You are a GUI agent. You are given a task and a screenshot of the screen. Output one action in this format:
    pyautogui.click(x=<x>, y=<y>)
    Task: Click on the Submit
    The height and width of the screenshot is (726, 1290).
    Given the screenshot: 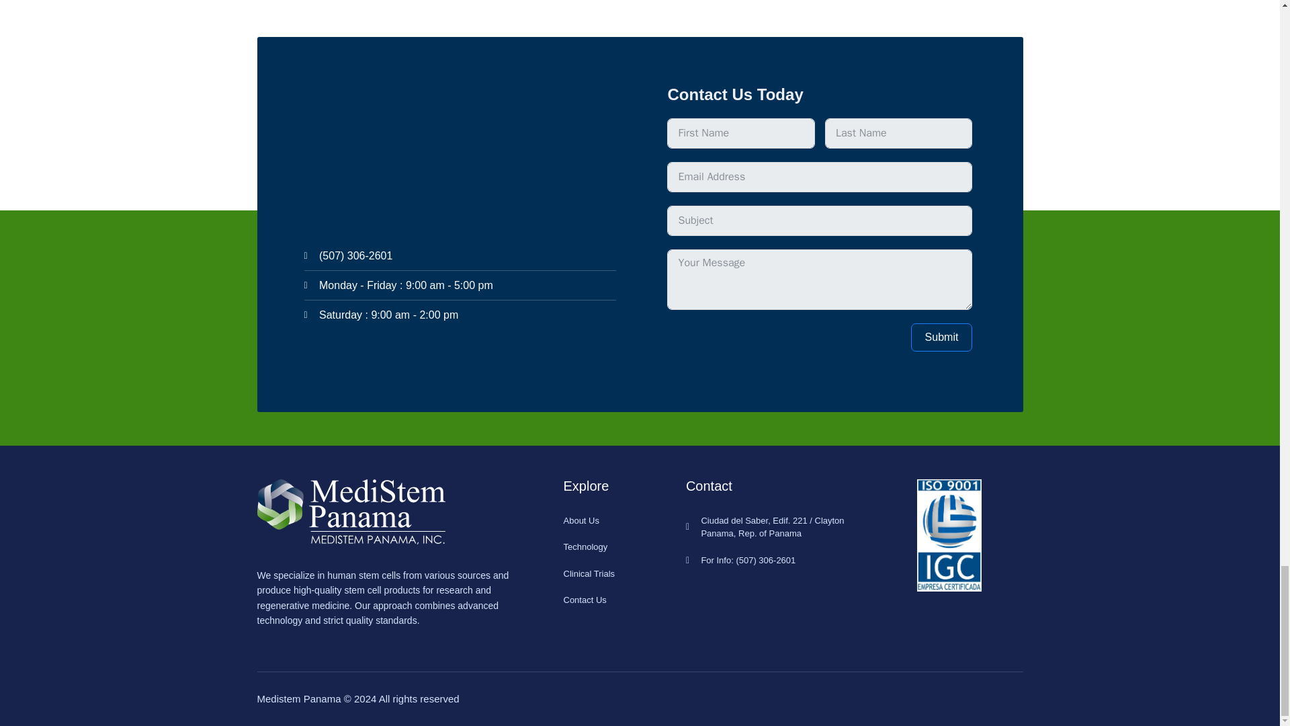 What is the action you would take?
    pyautogui.click(x=941, y=337)
    